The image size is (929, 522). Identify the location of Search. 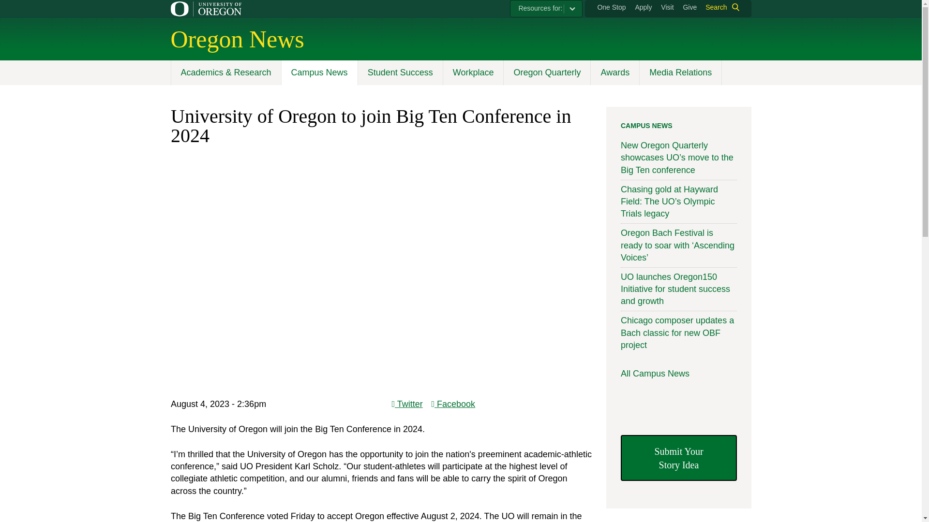
(720, 7).